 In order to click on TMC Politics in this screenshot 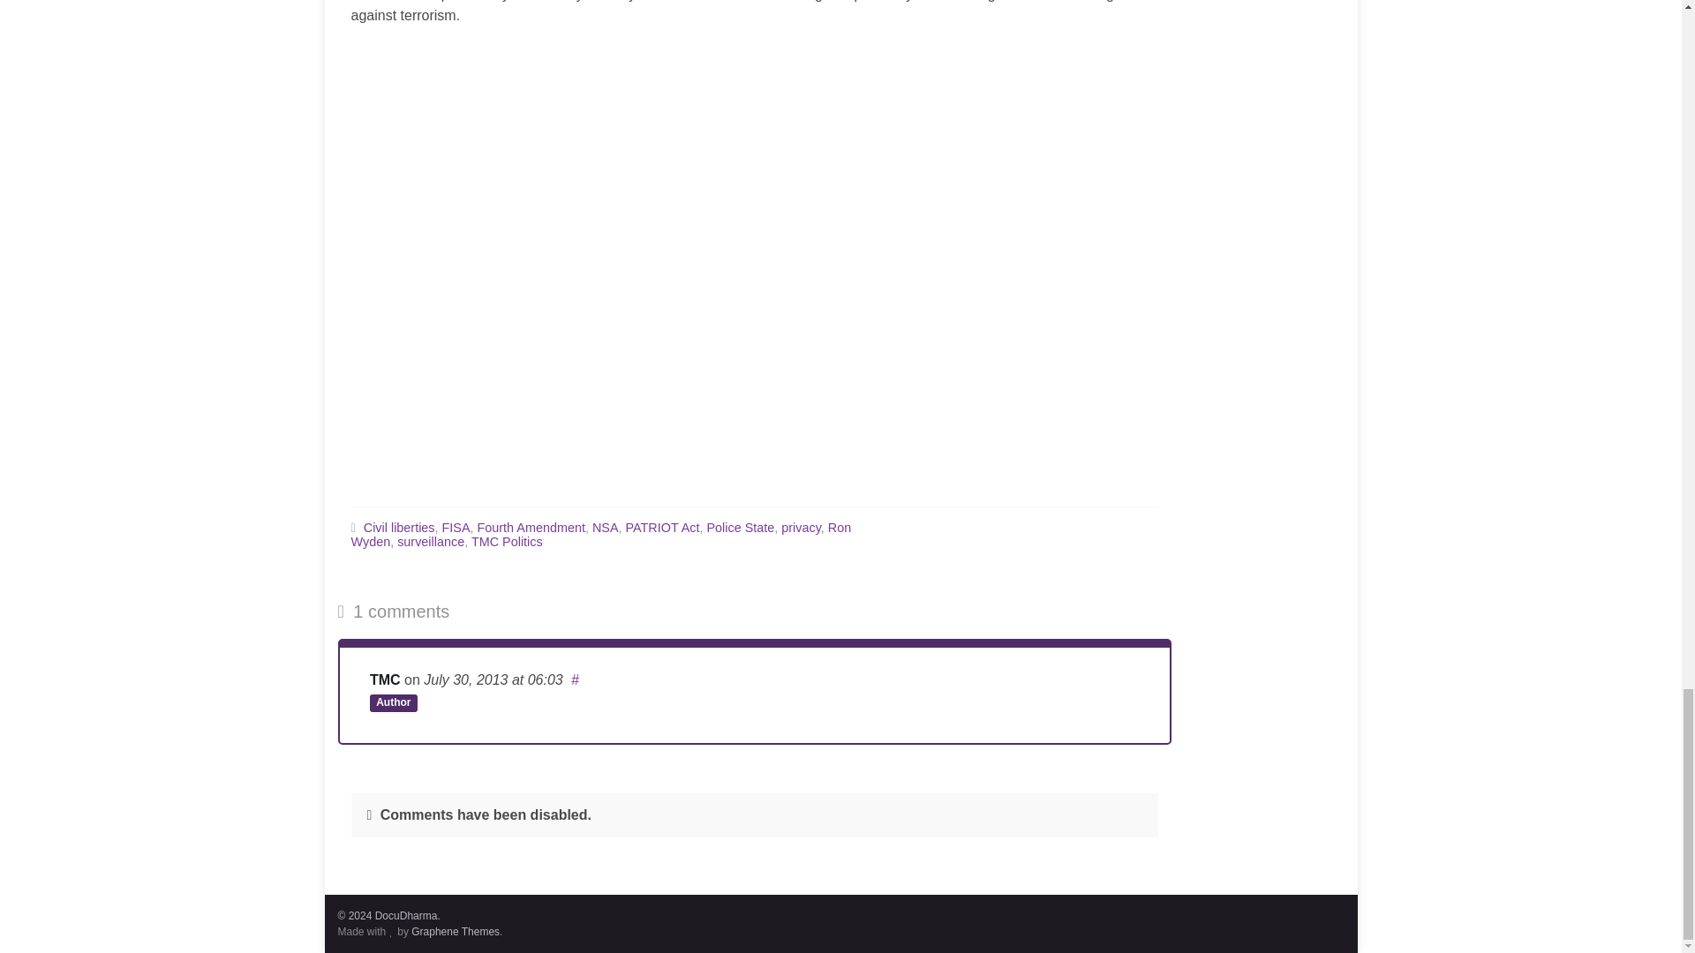, I will do `click(507, 542)`.